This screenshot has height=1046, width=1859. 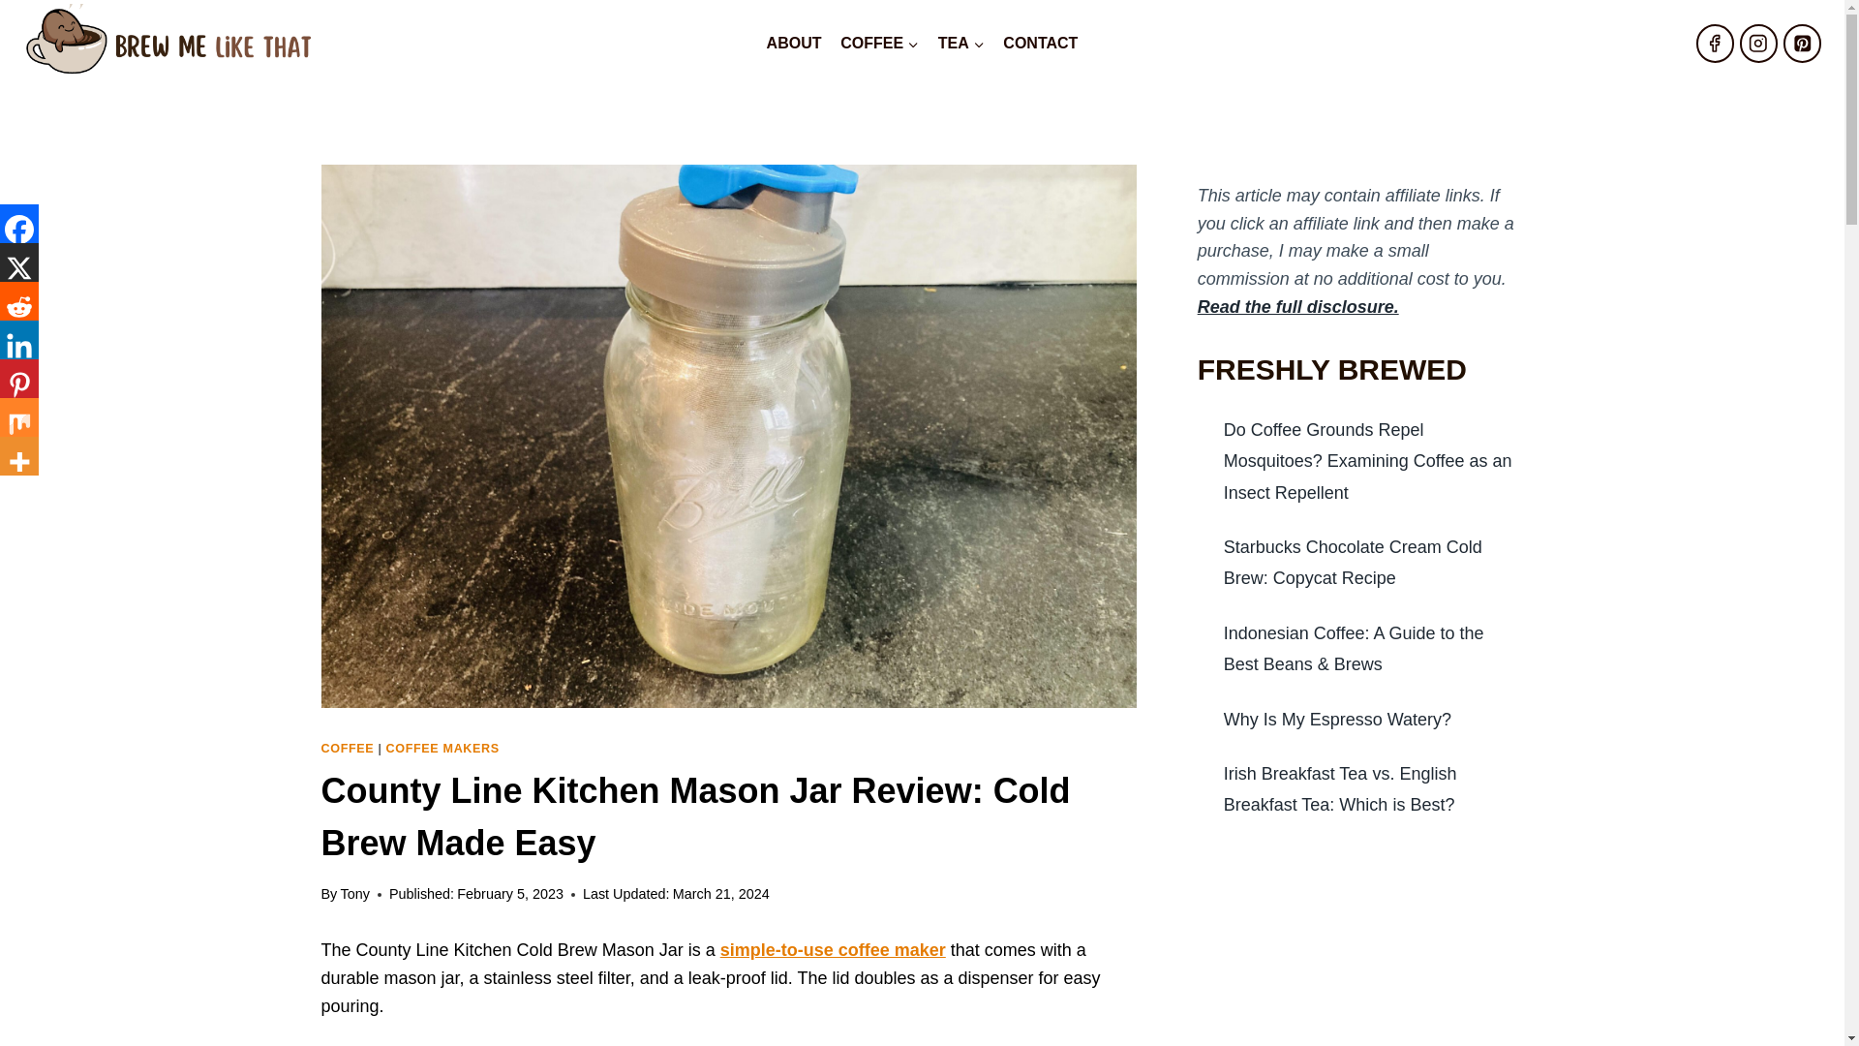 What do you see at coordinates (19, 456) in the screenshot?
I see `More` at bounding box center [19, 456].